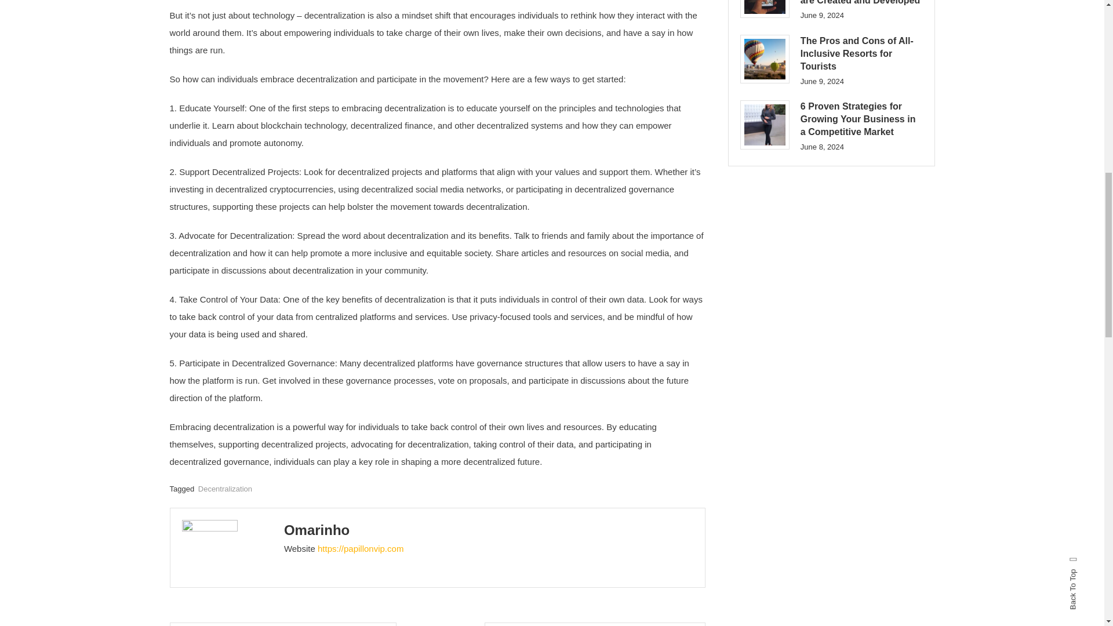  What do you see at coordinates (764, 59) in the screenshot?
I see `The Pros and Cons of All-Inclusive Resorts for Tourists` at bounding box center [764, 59].